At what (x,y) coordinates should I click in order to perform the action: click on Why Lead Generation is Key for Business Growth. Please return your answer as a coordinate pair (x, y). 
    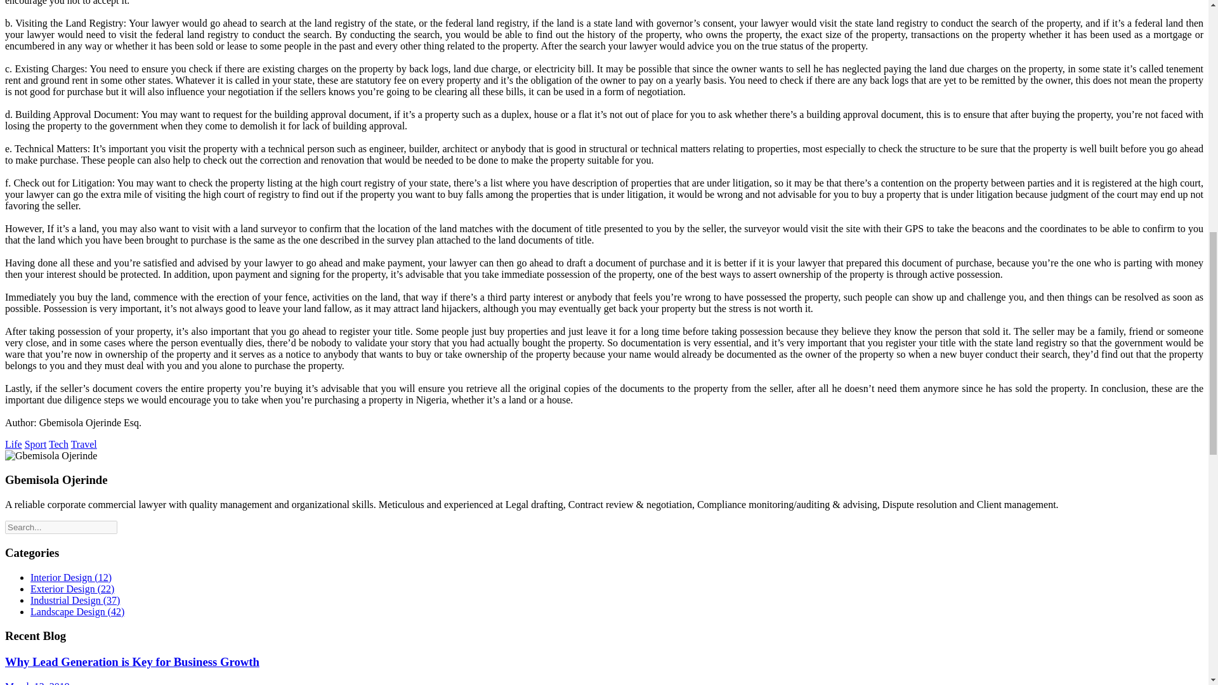
    Looking at the image, I should click on (132, 662).